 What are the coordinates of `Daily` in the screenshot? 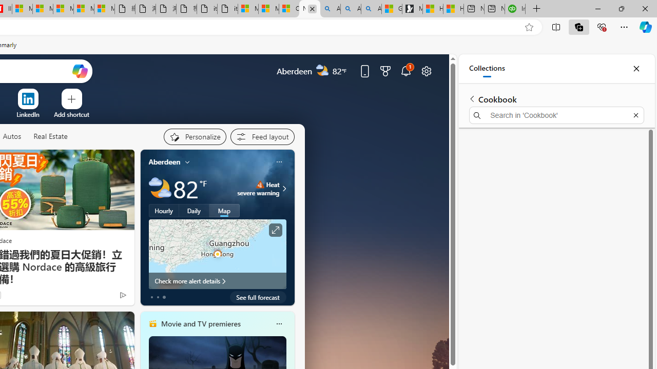 It's located at (194, 211).